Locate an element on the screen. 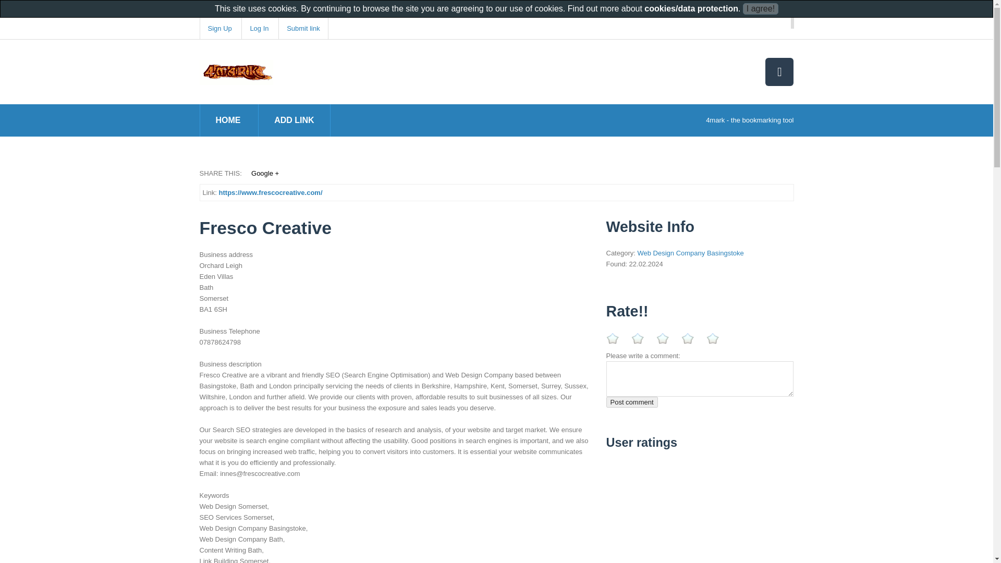  I agree! is located at coordinates (760, 9).